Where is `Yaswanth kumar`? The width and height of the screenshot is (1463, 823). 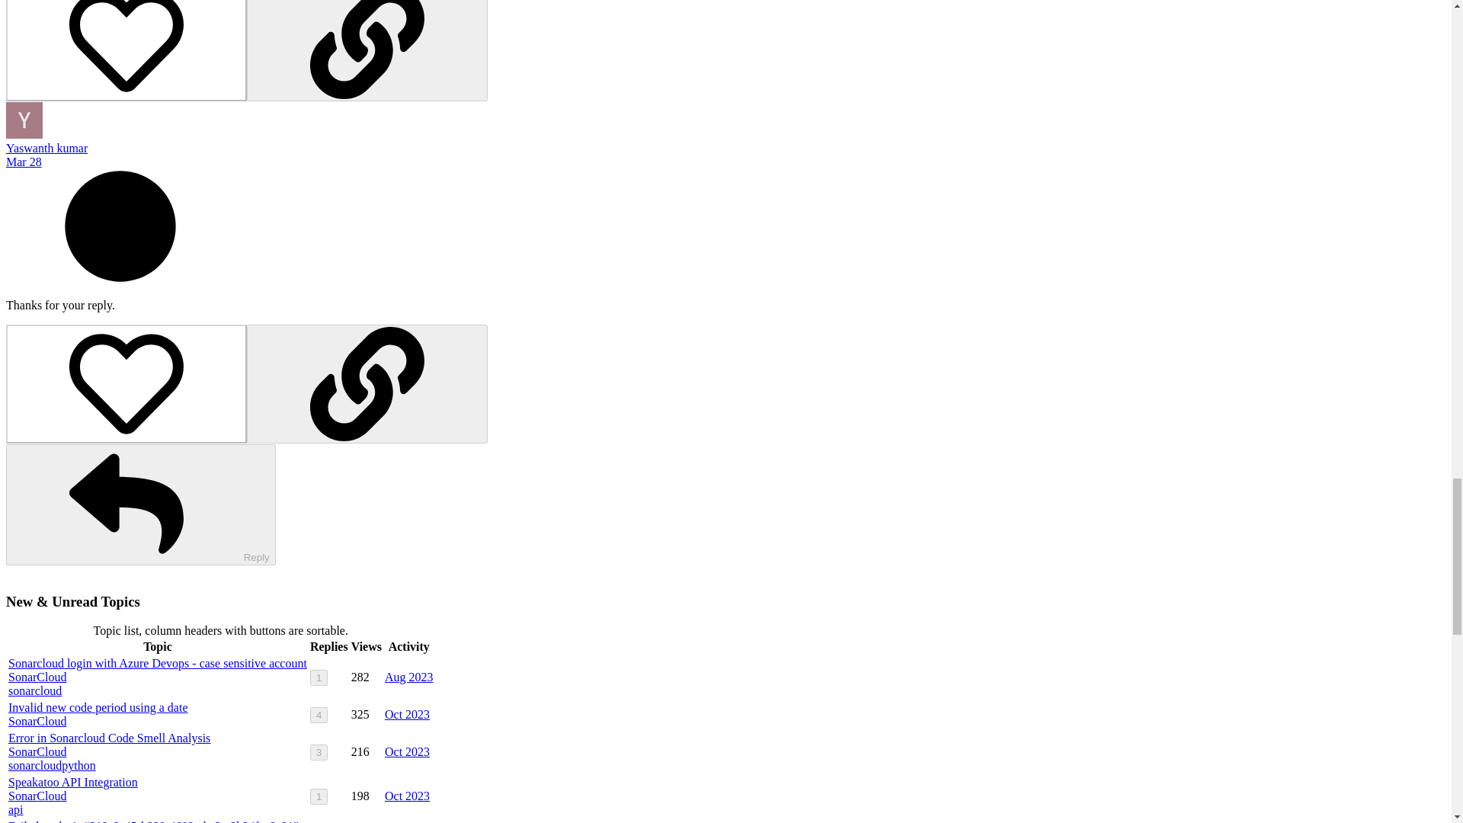
Yaswanth kumar is located at coordinates (46, 148).